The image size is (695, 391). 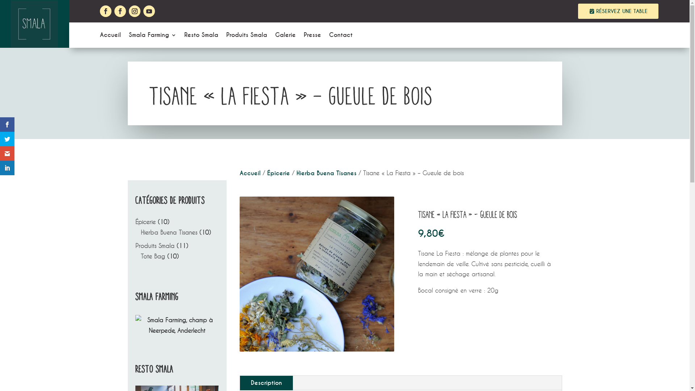 What do you see at coordinates (110, 37) in the screenshot?
I see `Accueil` at bounding box center [110, 37].